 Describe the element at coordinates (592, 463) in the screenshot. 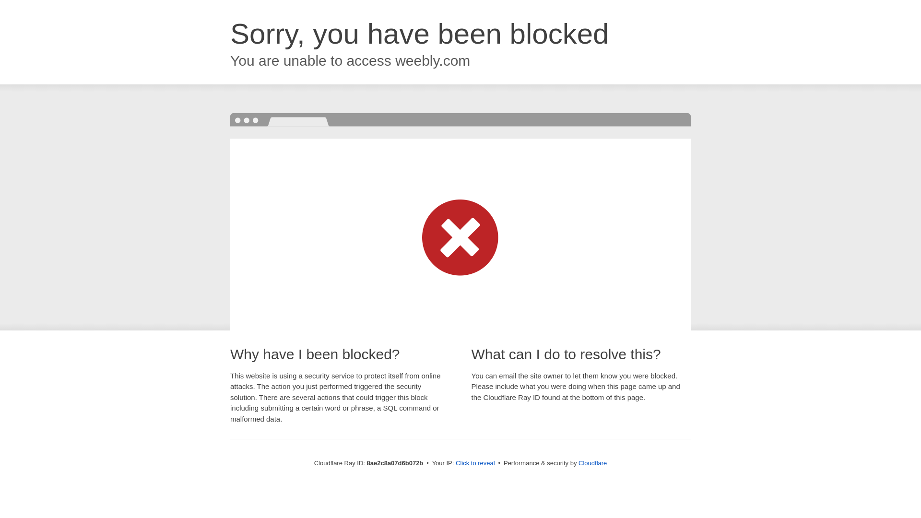

I see `Cloudflare` at that location.